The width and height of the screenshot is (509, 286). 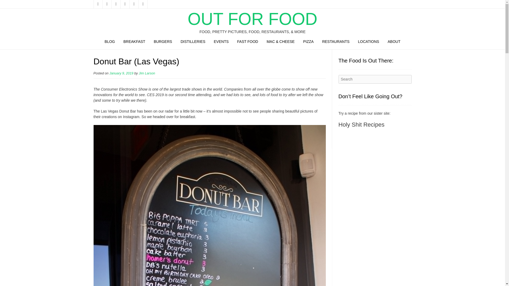 What do you see at coordinates (107, 4) in the screenshot?
I see `Follow Us on Twitter` at bounding box center [107, 4].